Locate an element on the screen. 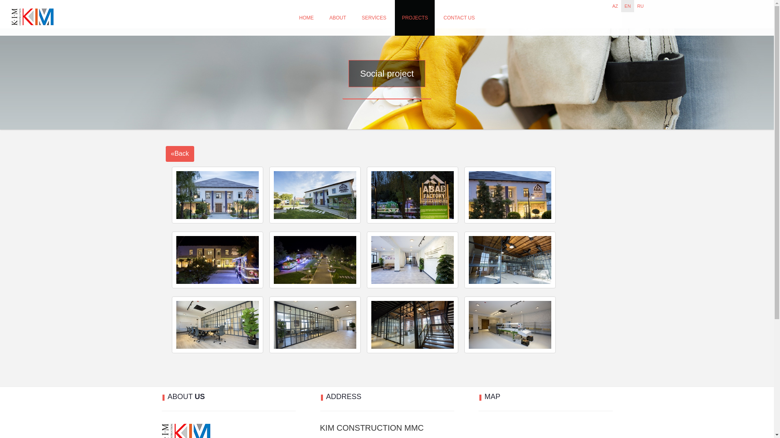 This screenshot has width=780, height=438. RU is located at coordinates (641, 6).